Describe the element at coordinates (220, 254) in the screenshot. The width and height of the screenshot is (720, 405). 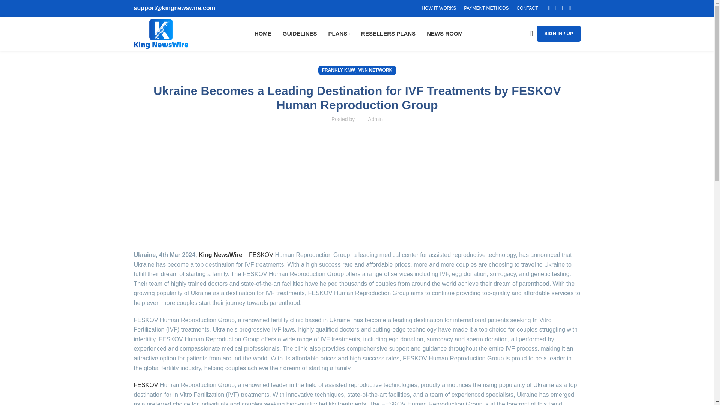
I see `King NewsWire` at that location.